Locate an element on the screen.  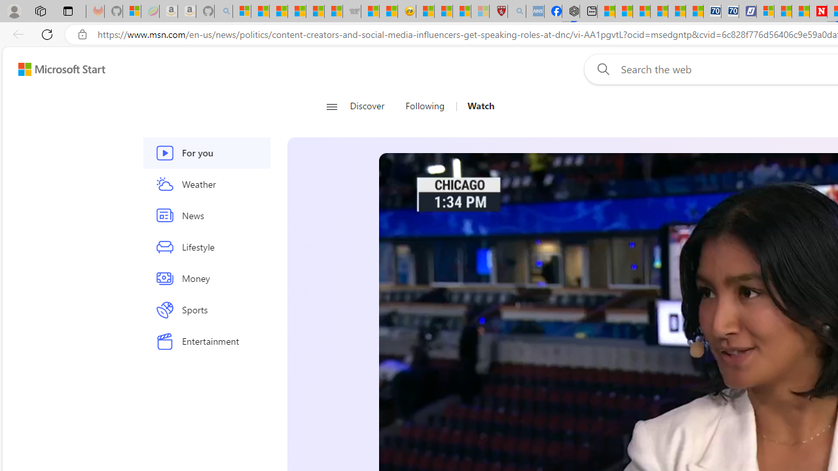
Class: button-glyph is located at coordinates (331, 106).